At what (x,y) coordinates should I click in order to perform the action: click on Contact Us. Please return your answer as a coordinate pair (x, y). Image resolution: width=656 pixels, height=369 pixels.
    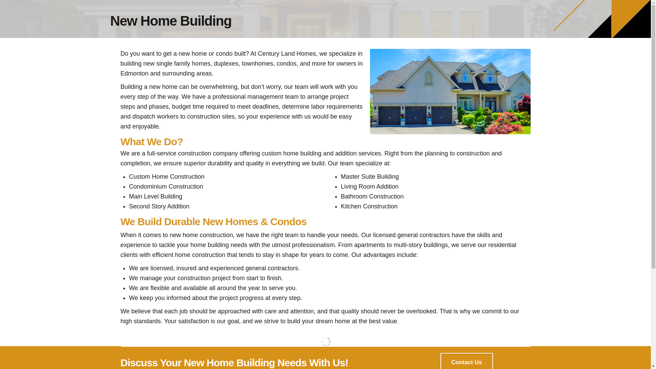
    Looking at the image, I should click on (466, 361).